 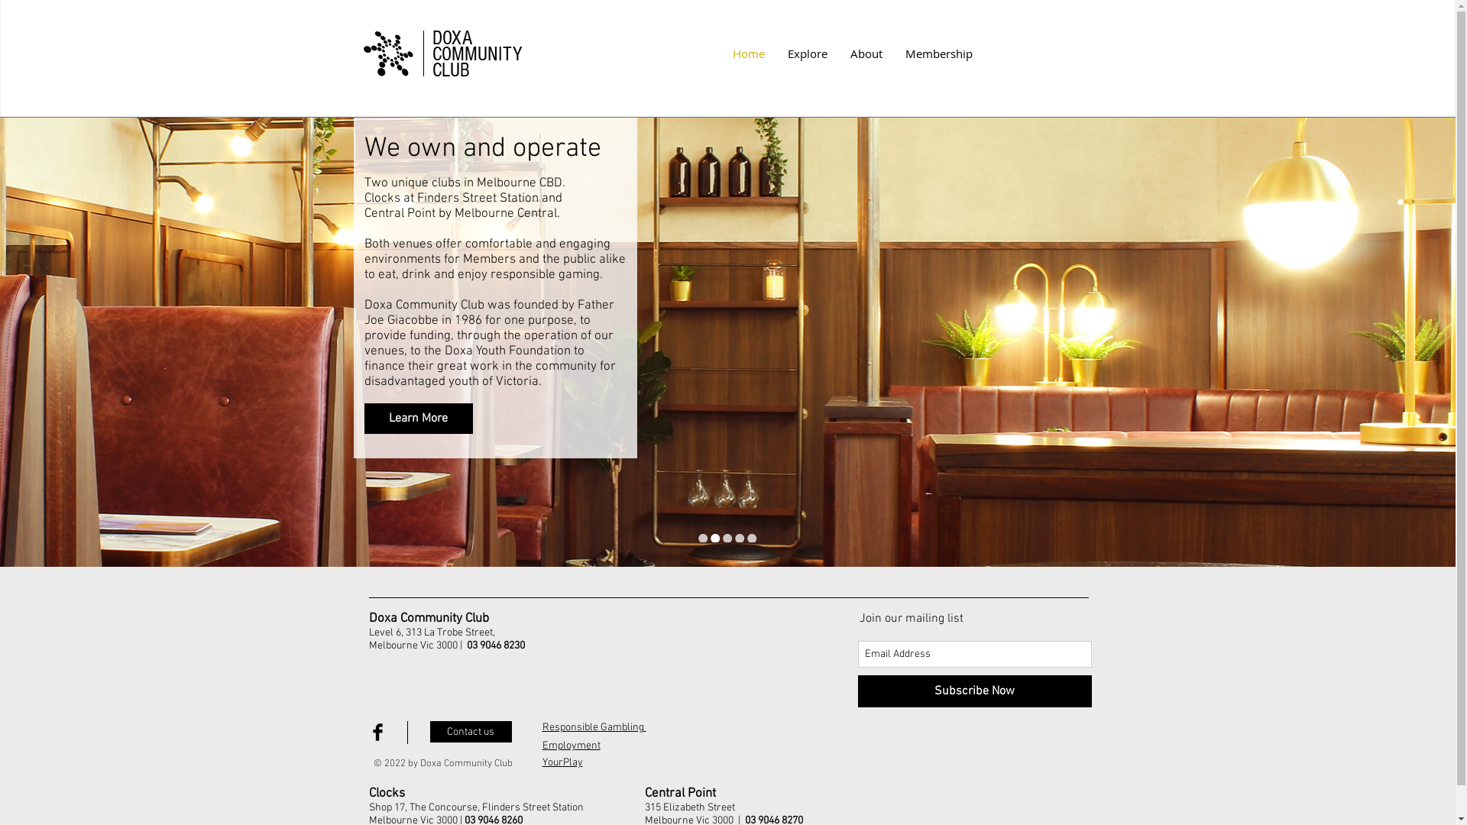 What do you see at coordinates (939, 53) in the screenshot?
I see `Membership` at bounding box center [939, 53].